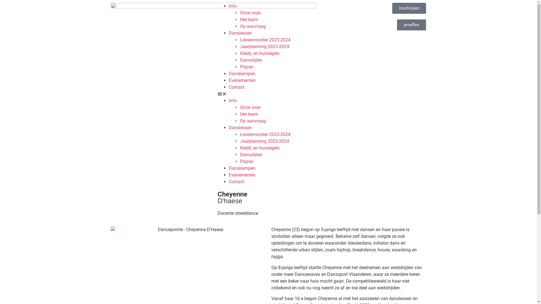 The height and width of the screenshot is (304, 541). What do you see at coordinates (260, 53) in the screenshot?
I see `Kledij- en huisregels` at bounding box center [260, 53].